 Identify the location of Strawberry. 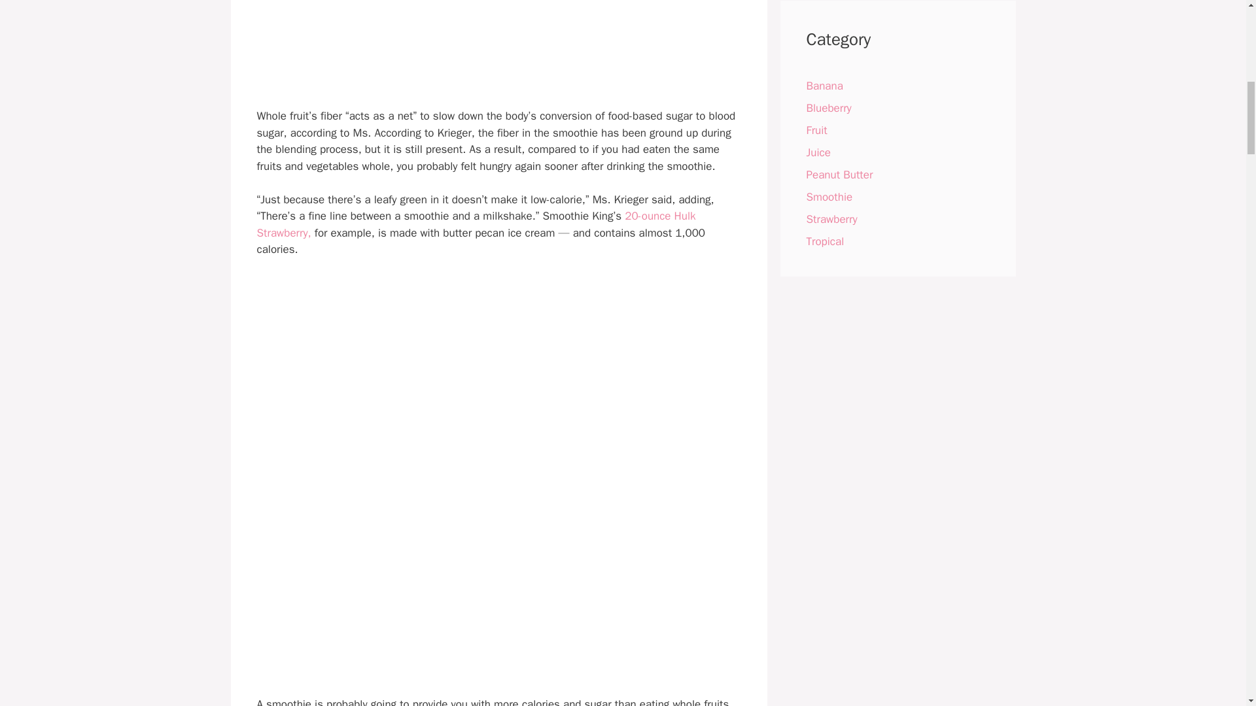
(831, 219).